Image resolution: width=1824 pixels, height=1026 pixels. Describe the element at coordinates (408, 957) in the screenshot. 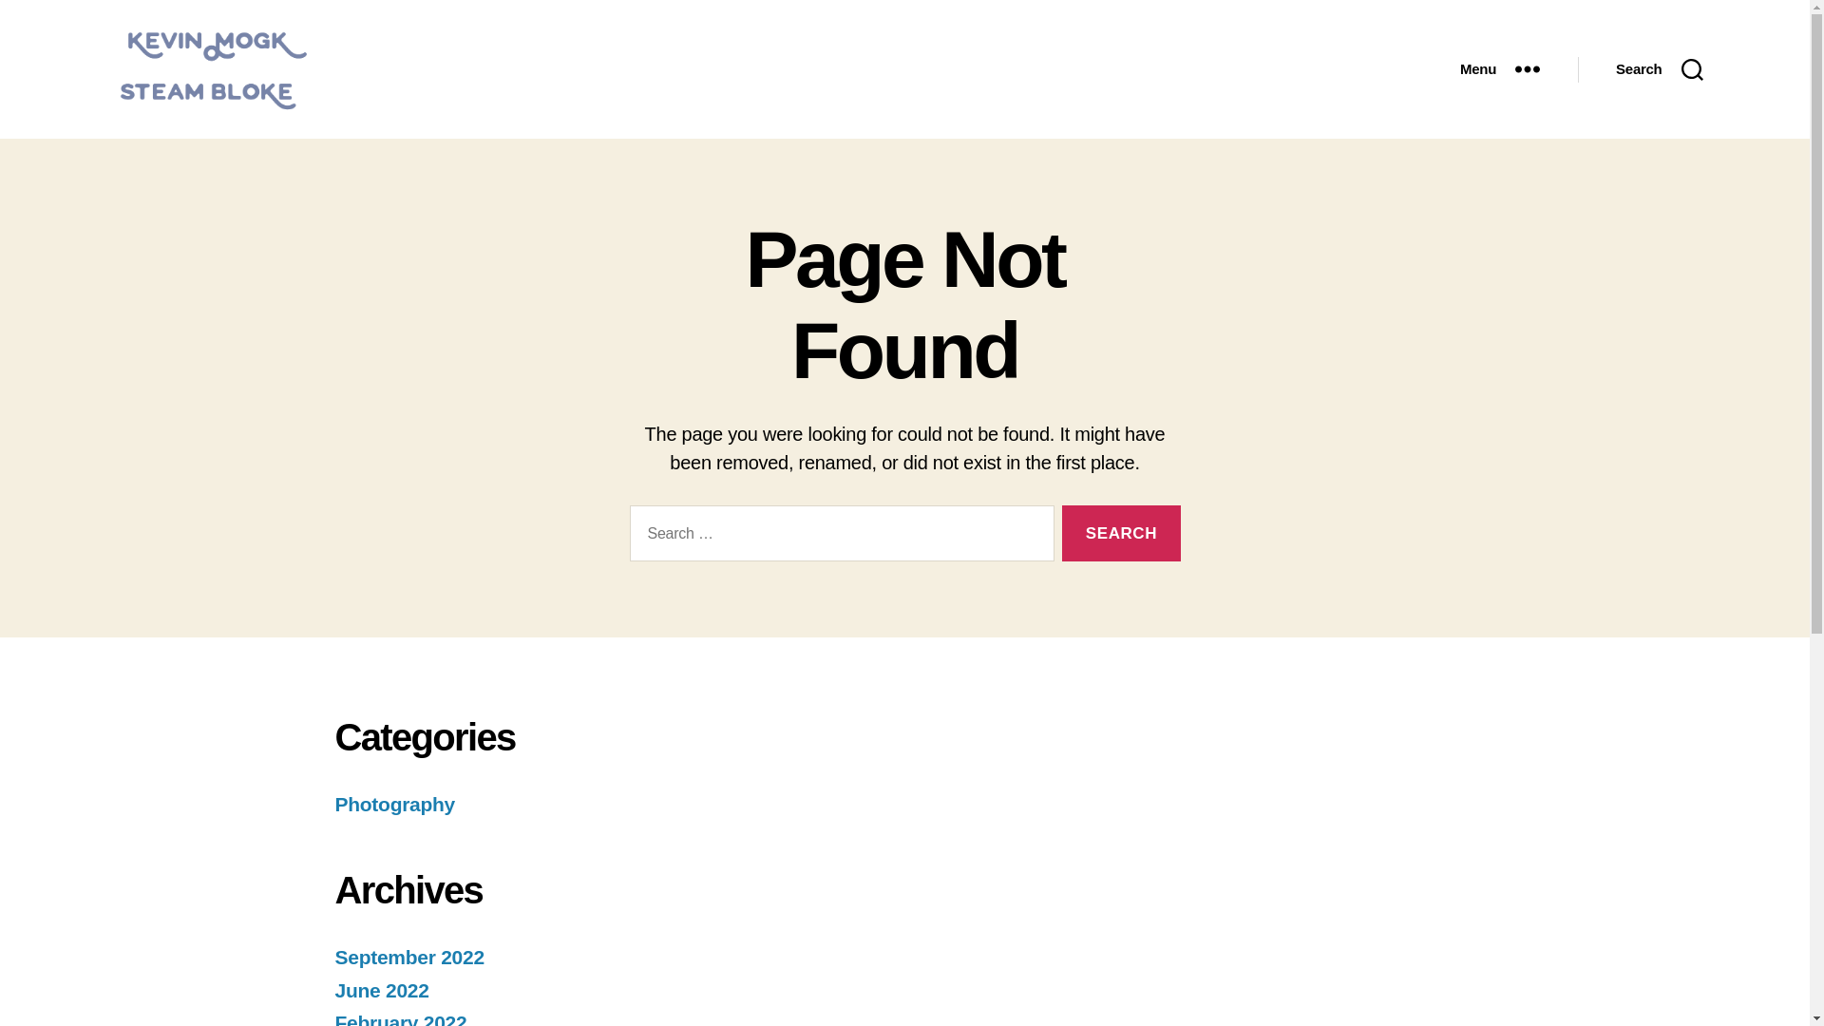

I see `September 2022` at that location.